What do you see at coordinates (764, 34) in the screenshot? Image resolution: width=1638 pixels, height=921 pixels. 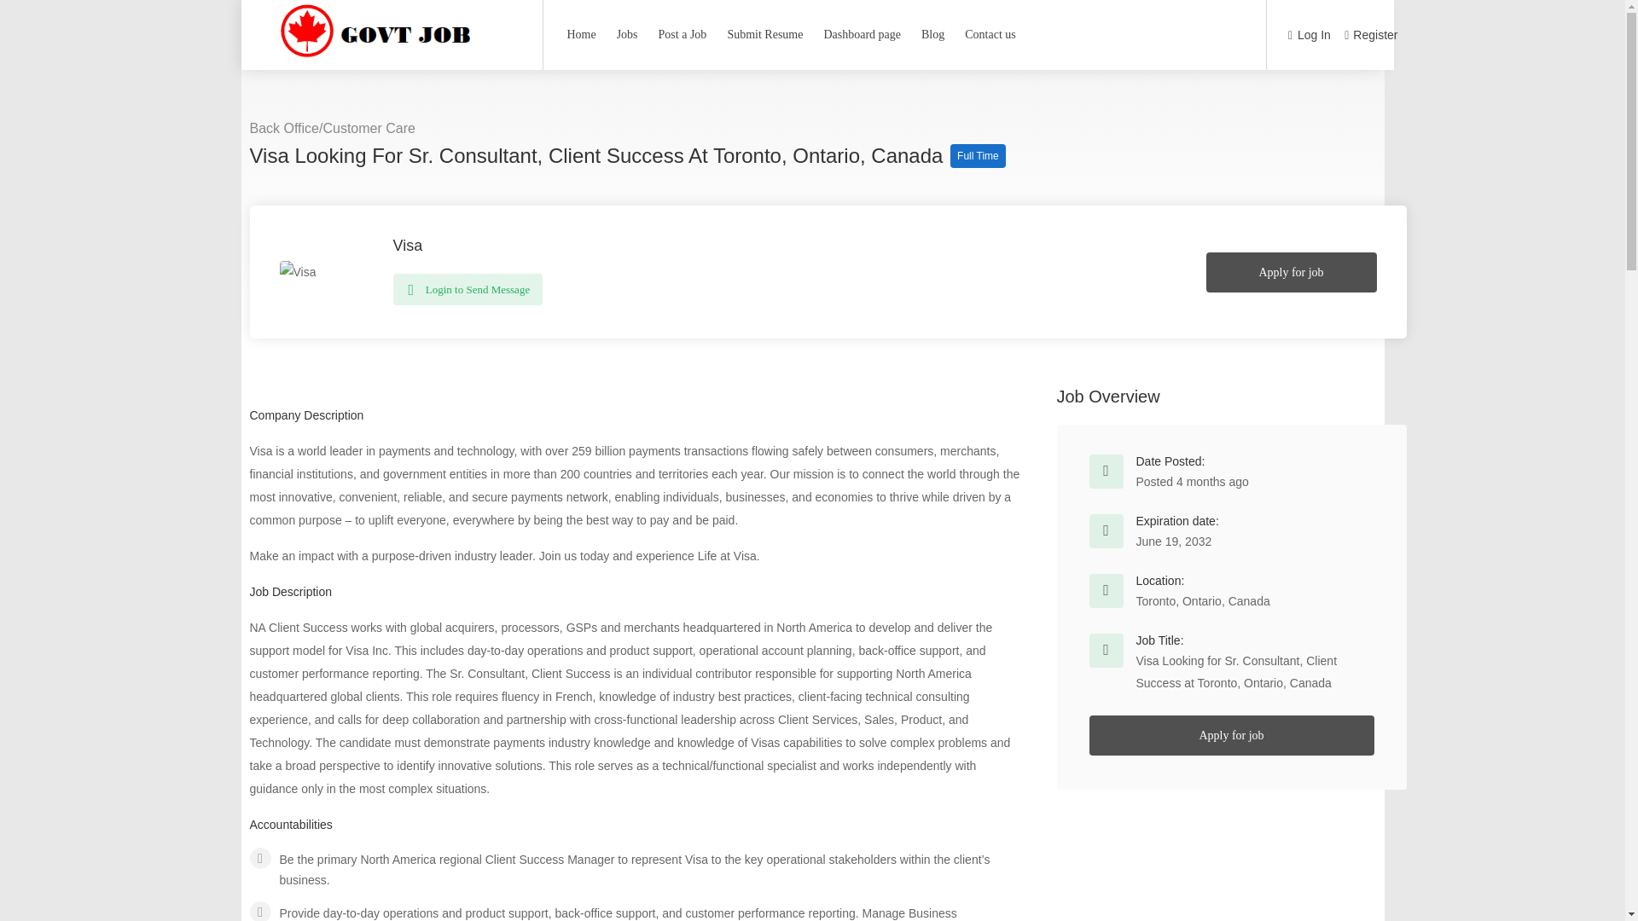 I see `Submit Resume` at bounding box center [764, 34].